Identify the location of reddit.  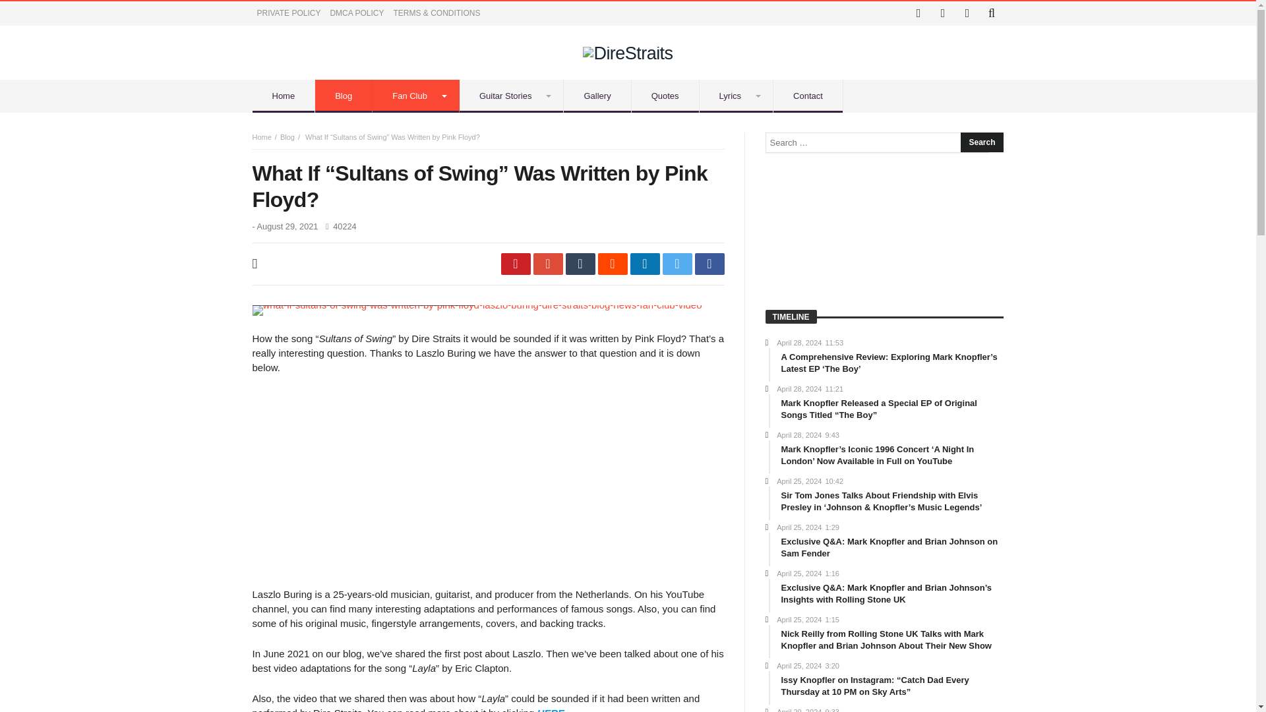
(612, 264).